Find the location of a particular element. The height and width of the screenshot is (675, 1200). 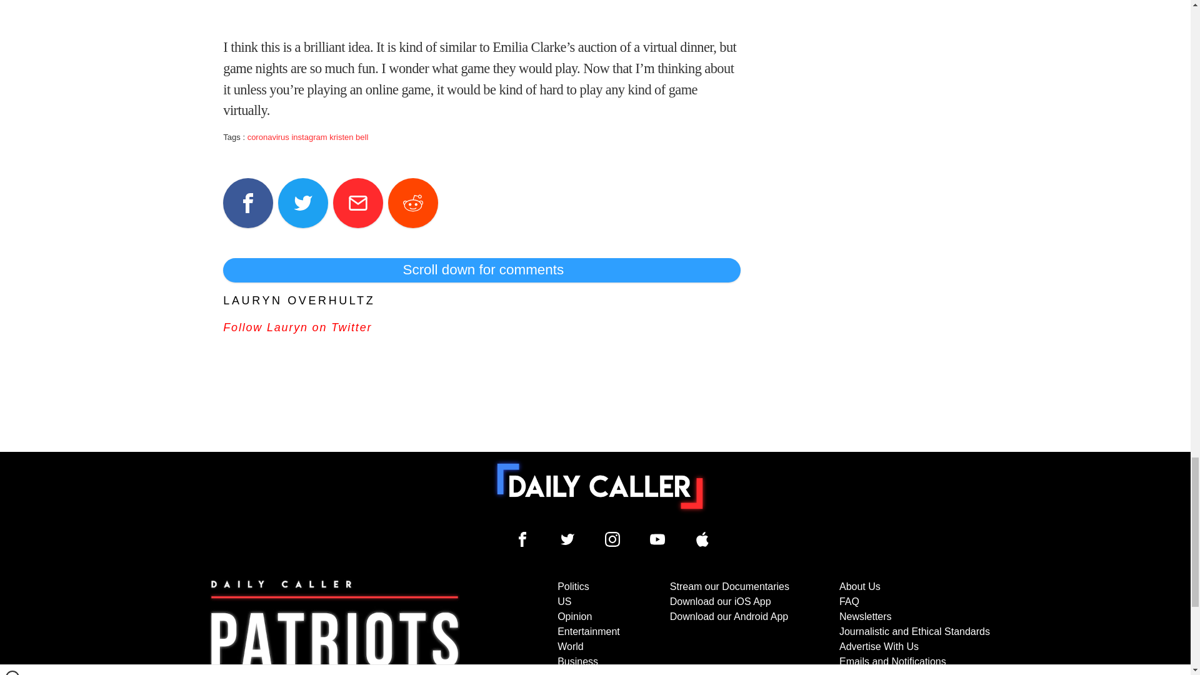

Daily Caller Facebook is located at coordinates (522, 539).